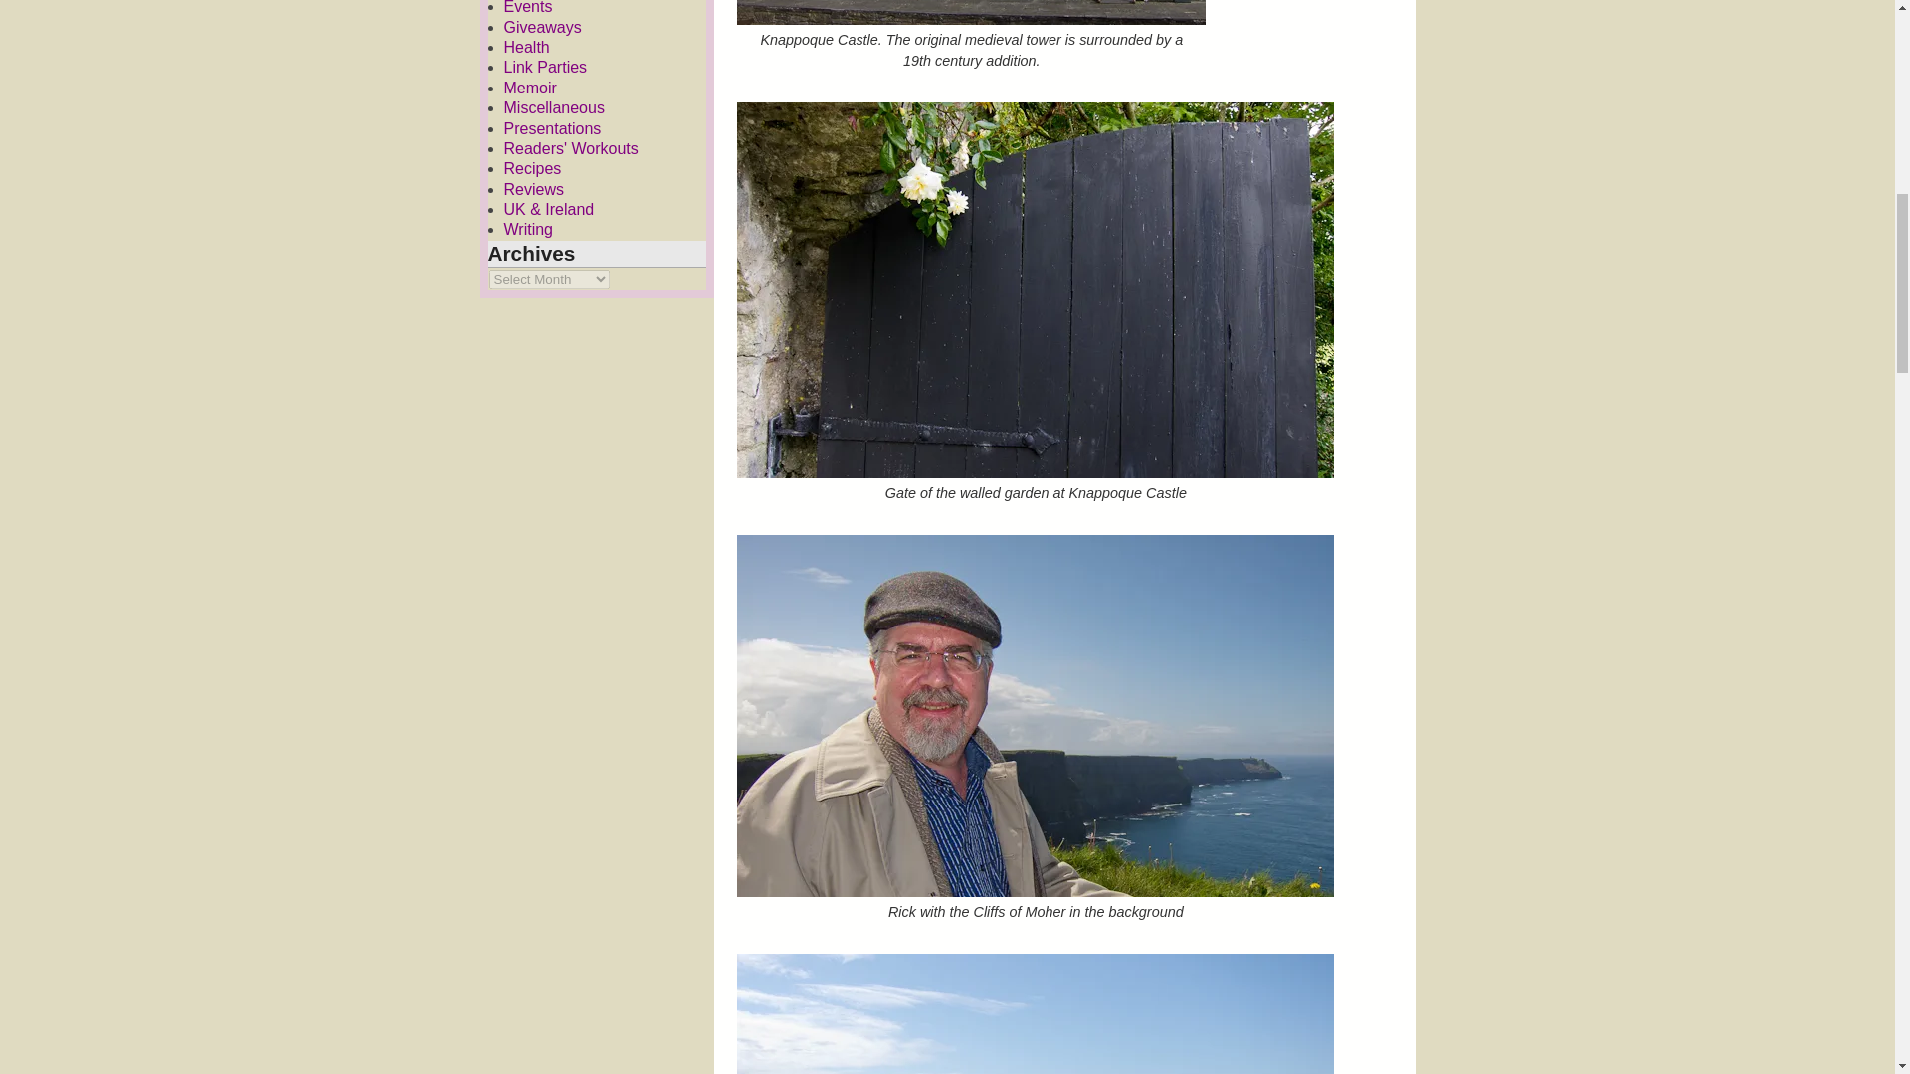 The width and height of the screenshot is (1910, 1074). I want to click on Knappoque Castle, so click(971, 12).